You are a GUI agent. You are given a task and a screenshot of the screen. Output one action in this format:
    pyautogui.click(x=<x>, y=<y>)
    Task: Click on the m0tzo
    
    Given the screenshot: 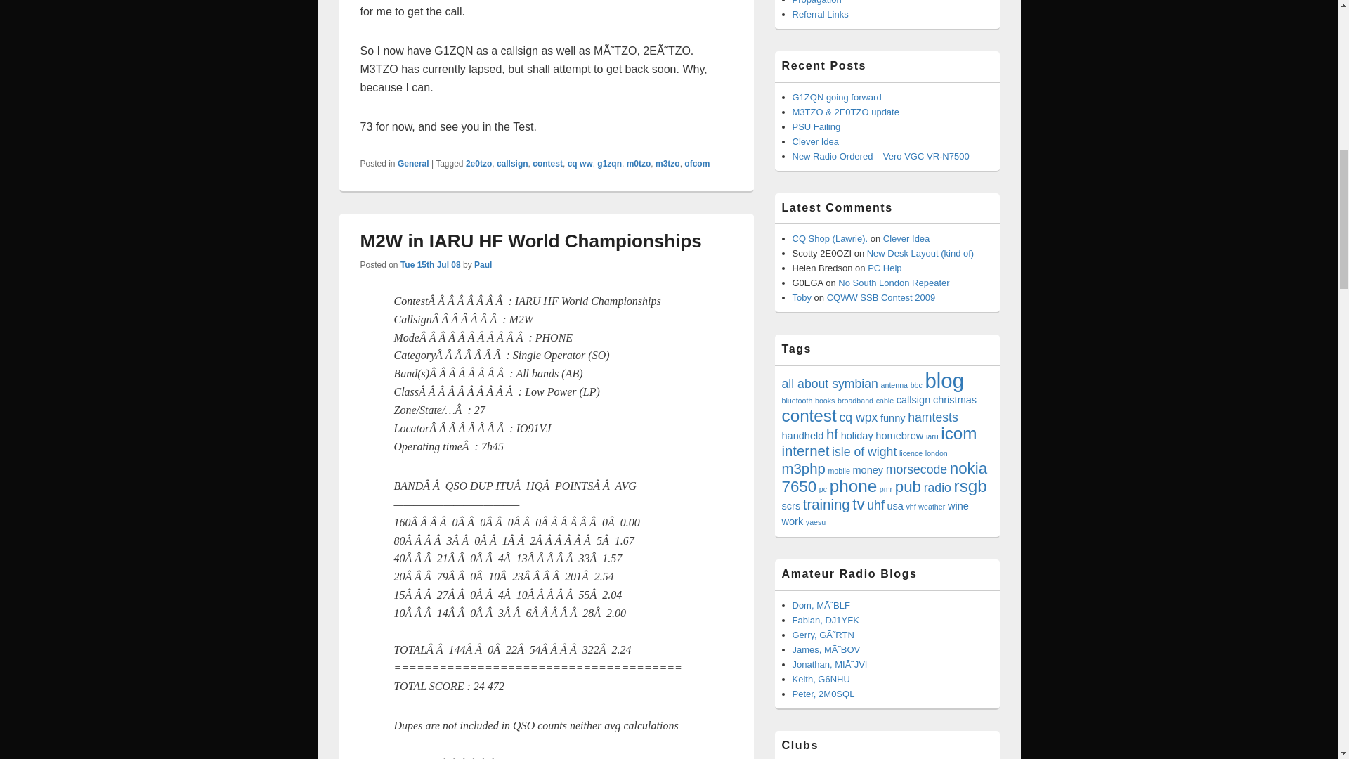 What is the action you would take?
    pyautogui.click(x=639, y=163)
    